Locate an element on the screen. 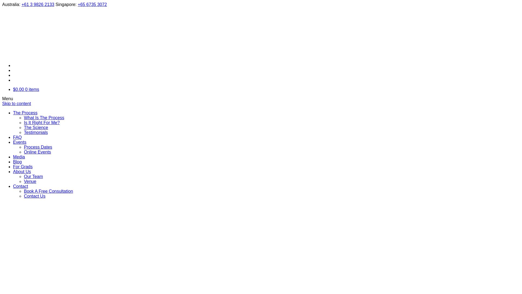 The image size is (522, 294). Events is located at coordinates (20, 142).